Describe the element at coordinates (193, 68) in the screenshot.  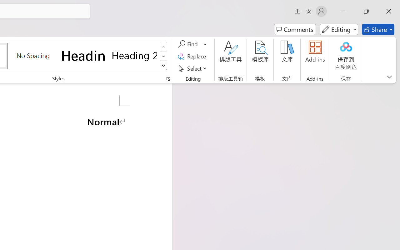
I see `Select` at that location.